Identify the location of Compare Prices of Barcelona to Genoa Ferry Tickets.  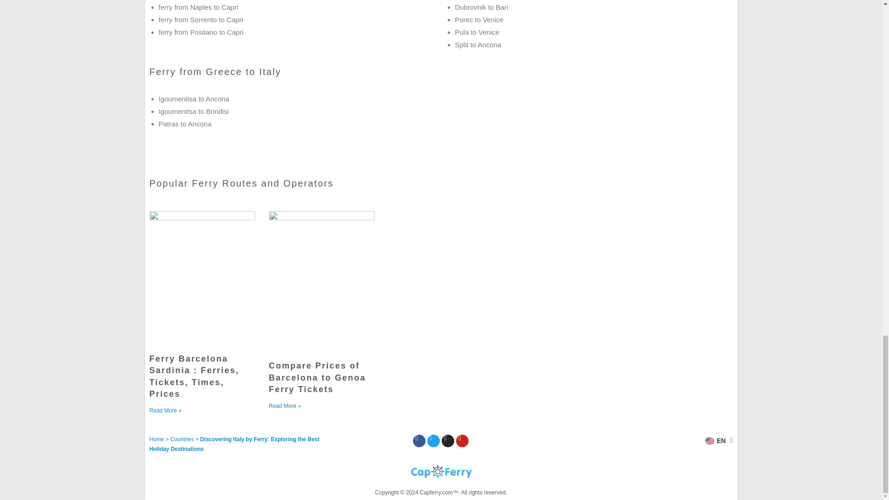
(317, 377).